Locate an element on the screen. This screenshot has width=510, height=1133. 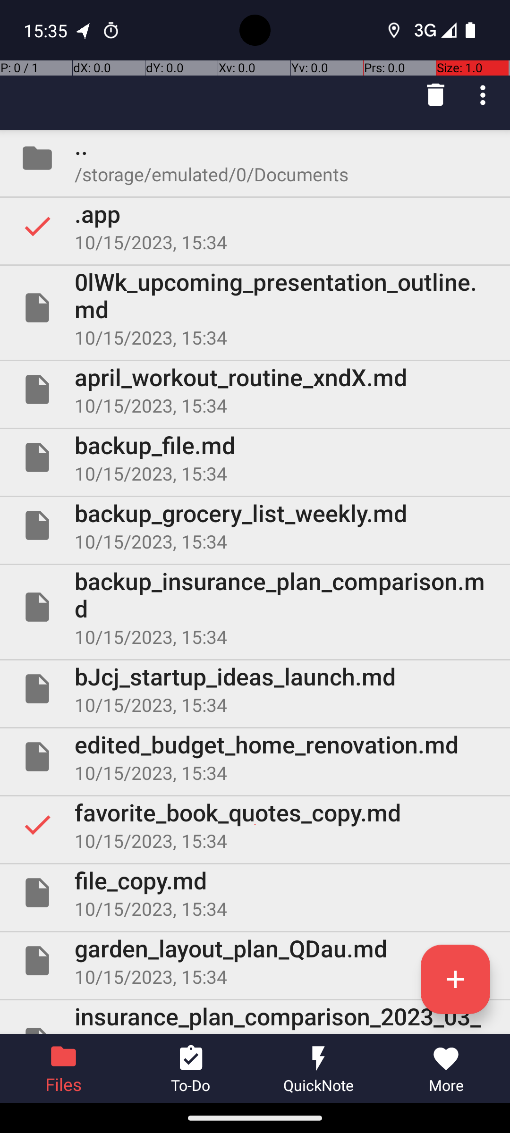
File file_copy.md  is located at coordinates (255, 893).